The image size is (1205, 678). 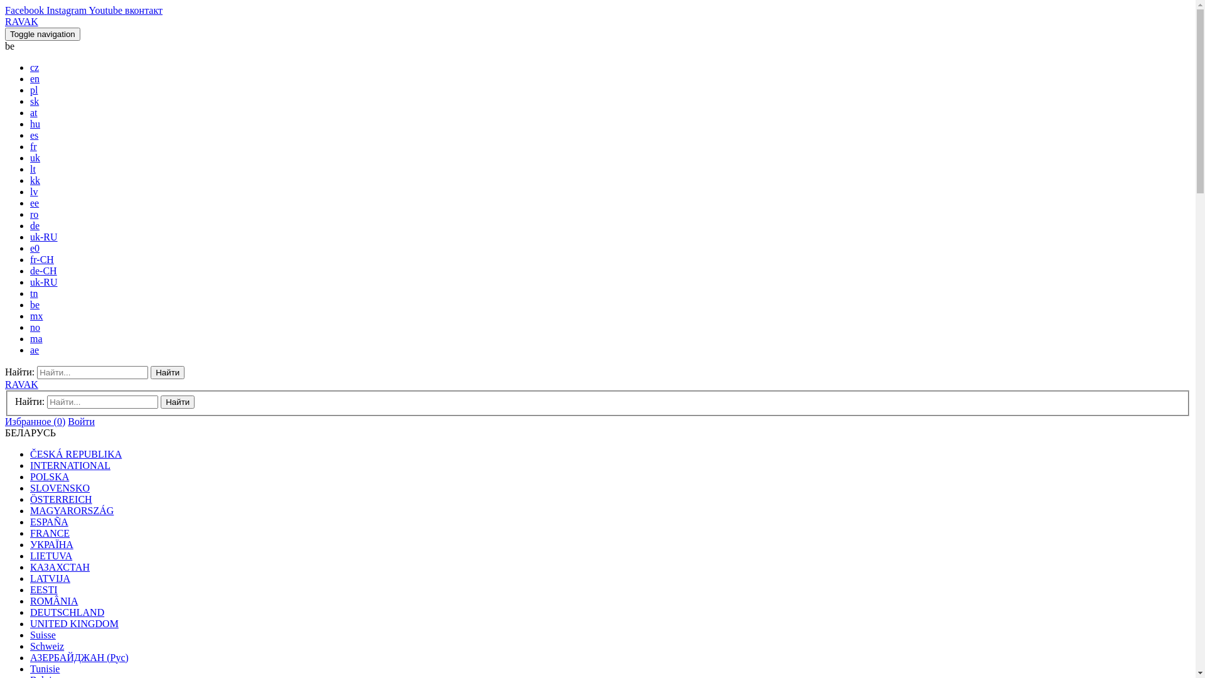 What do you see at coordinates (34, 90) in the screenshot?
I see `pl` at bounding box center [34, 90].